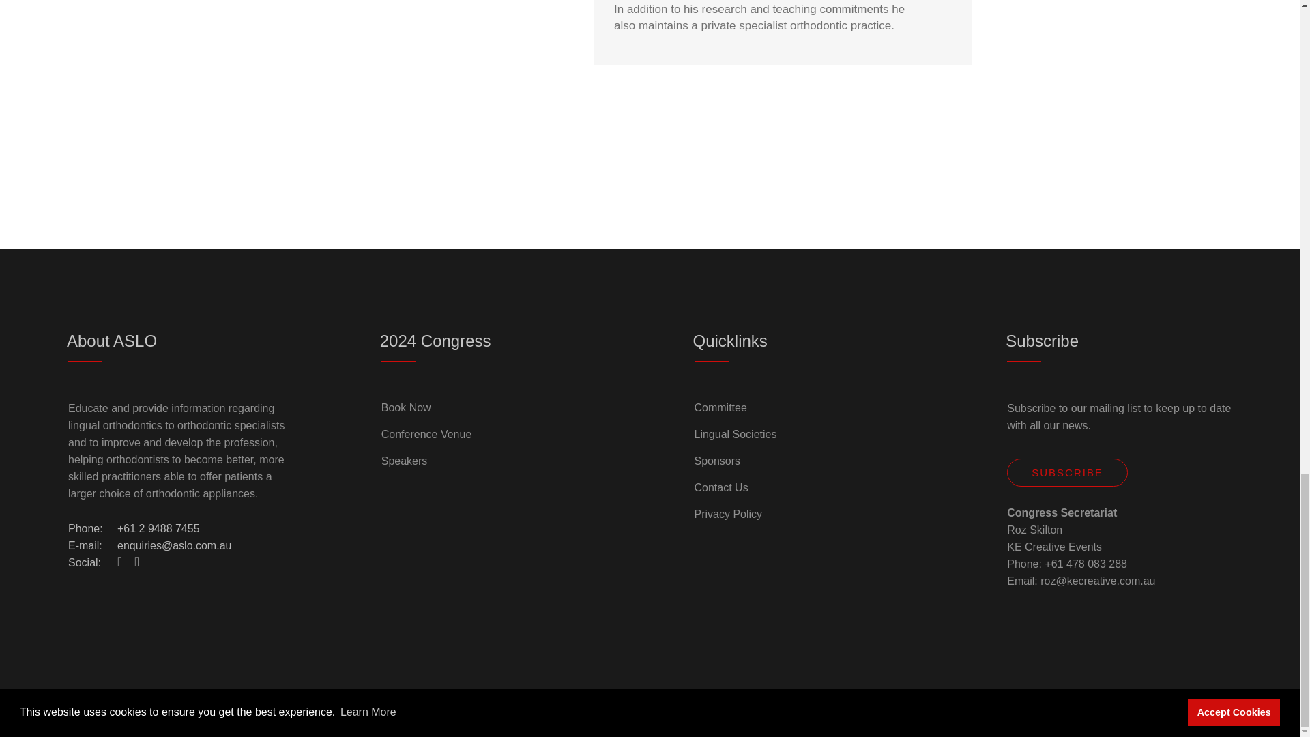 The height and width of the screenshot is (737, 1310). What do you see at coordinates (404, 461) in the screenshot?
I see `Speakers` at bounding box center [404, 461].